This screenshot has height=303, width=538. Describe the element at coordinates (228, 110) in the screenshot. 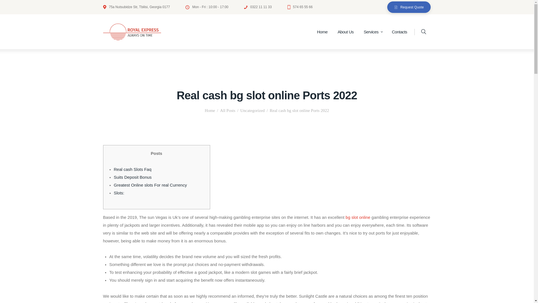

I see `All Posts` at that location.